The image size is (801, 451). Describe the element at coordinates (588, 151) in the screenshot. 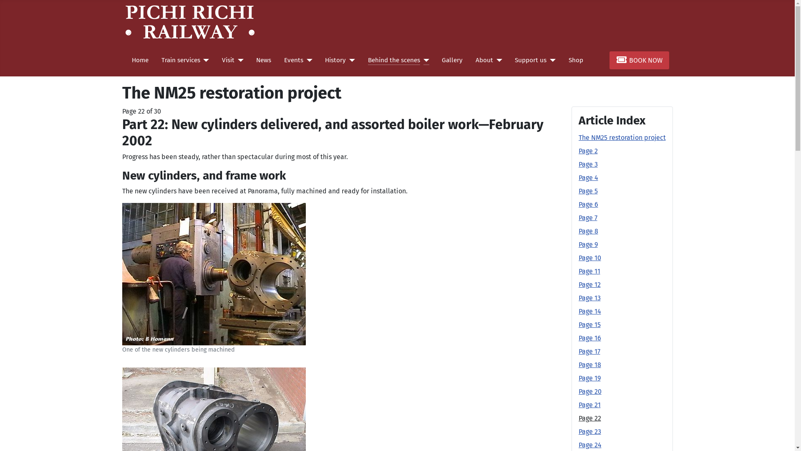

I see `Page 2` at that location.